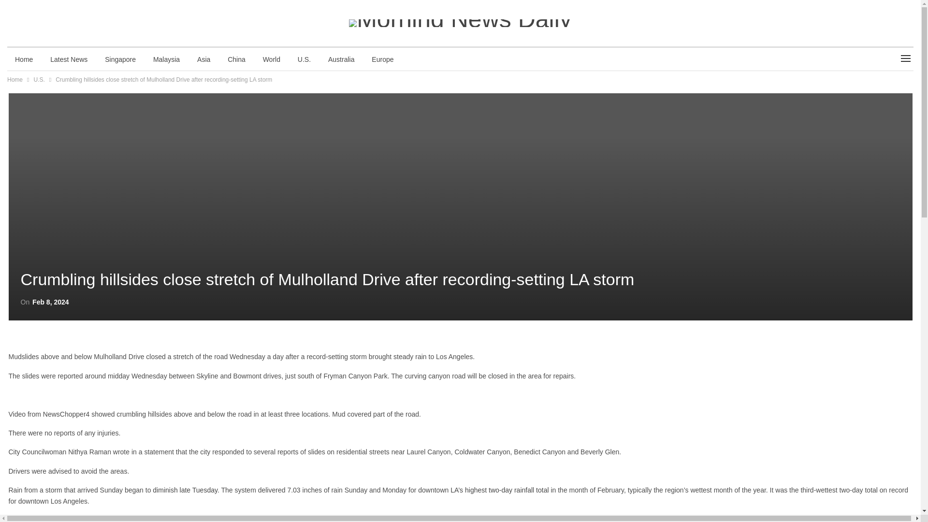 The height and width of the screenshot is (522, 928). Describe the element at coordinates (341, 59) in the screenshot. I see `Australia` at that location.